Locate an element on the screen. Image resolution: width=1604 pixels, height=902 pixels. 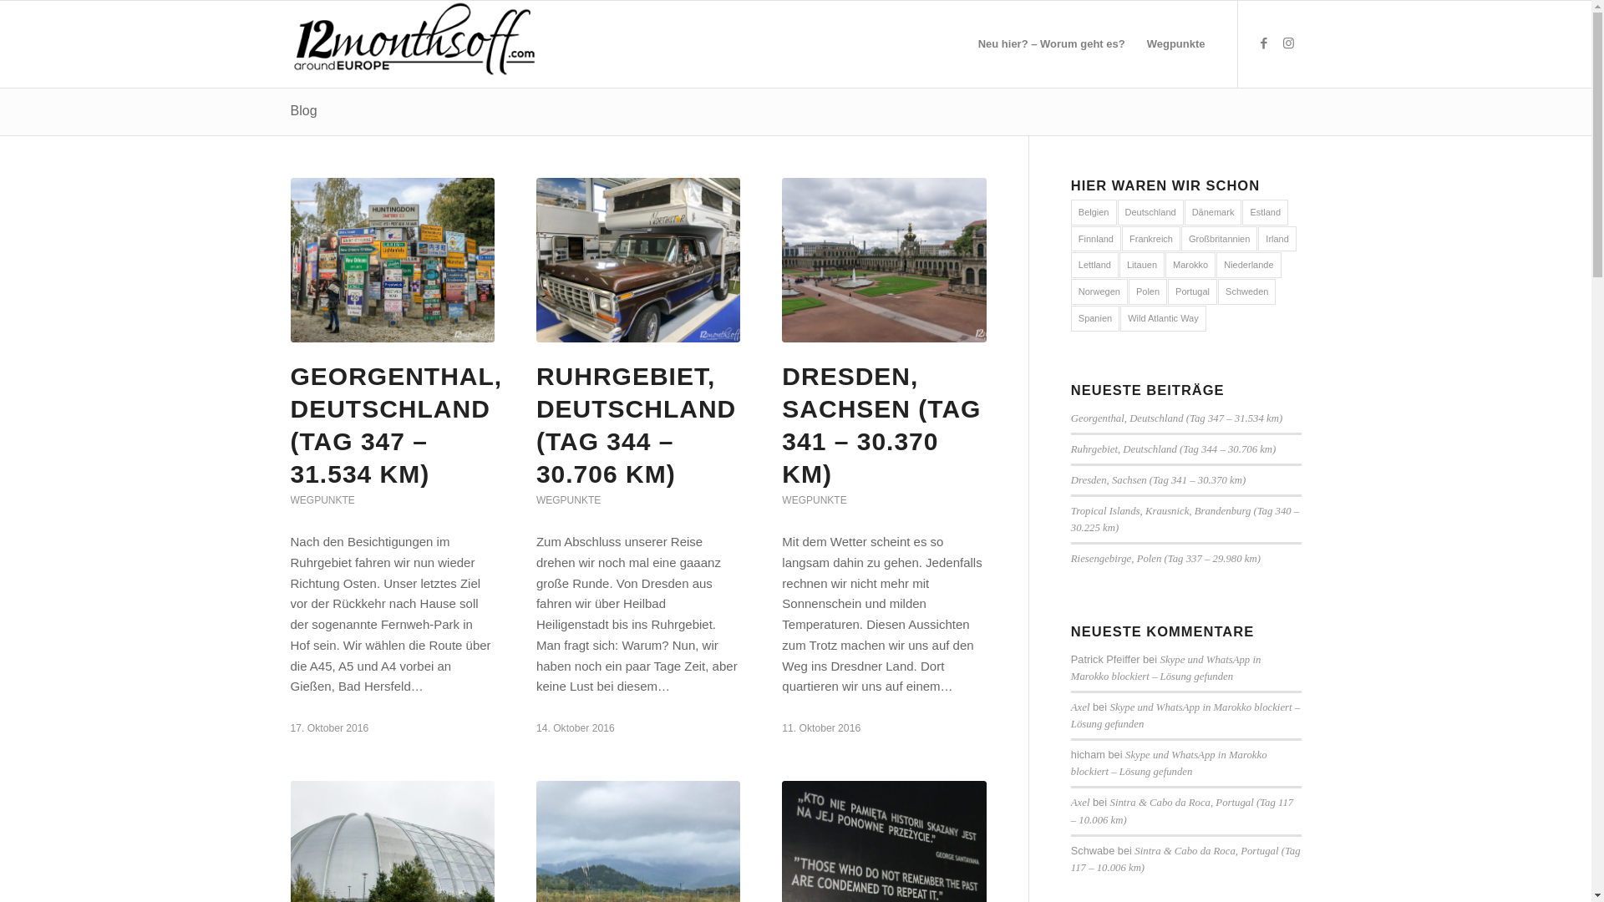
WEGPUNKTE is located at coordinates (322, 500).